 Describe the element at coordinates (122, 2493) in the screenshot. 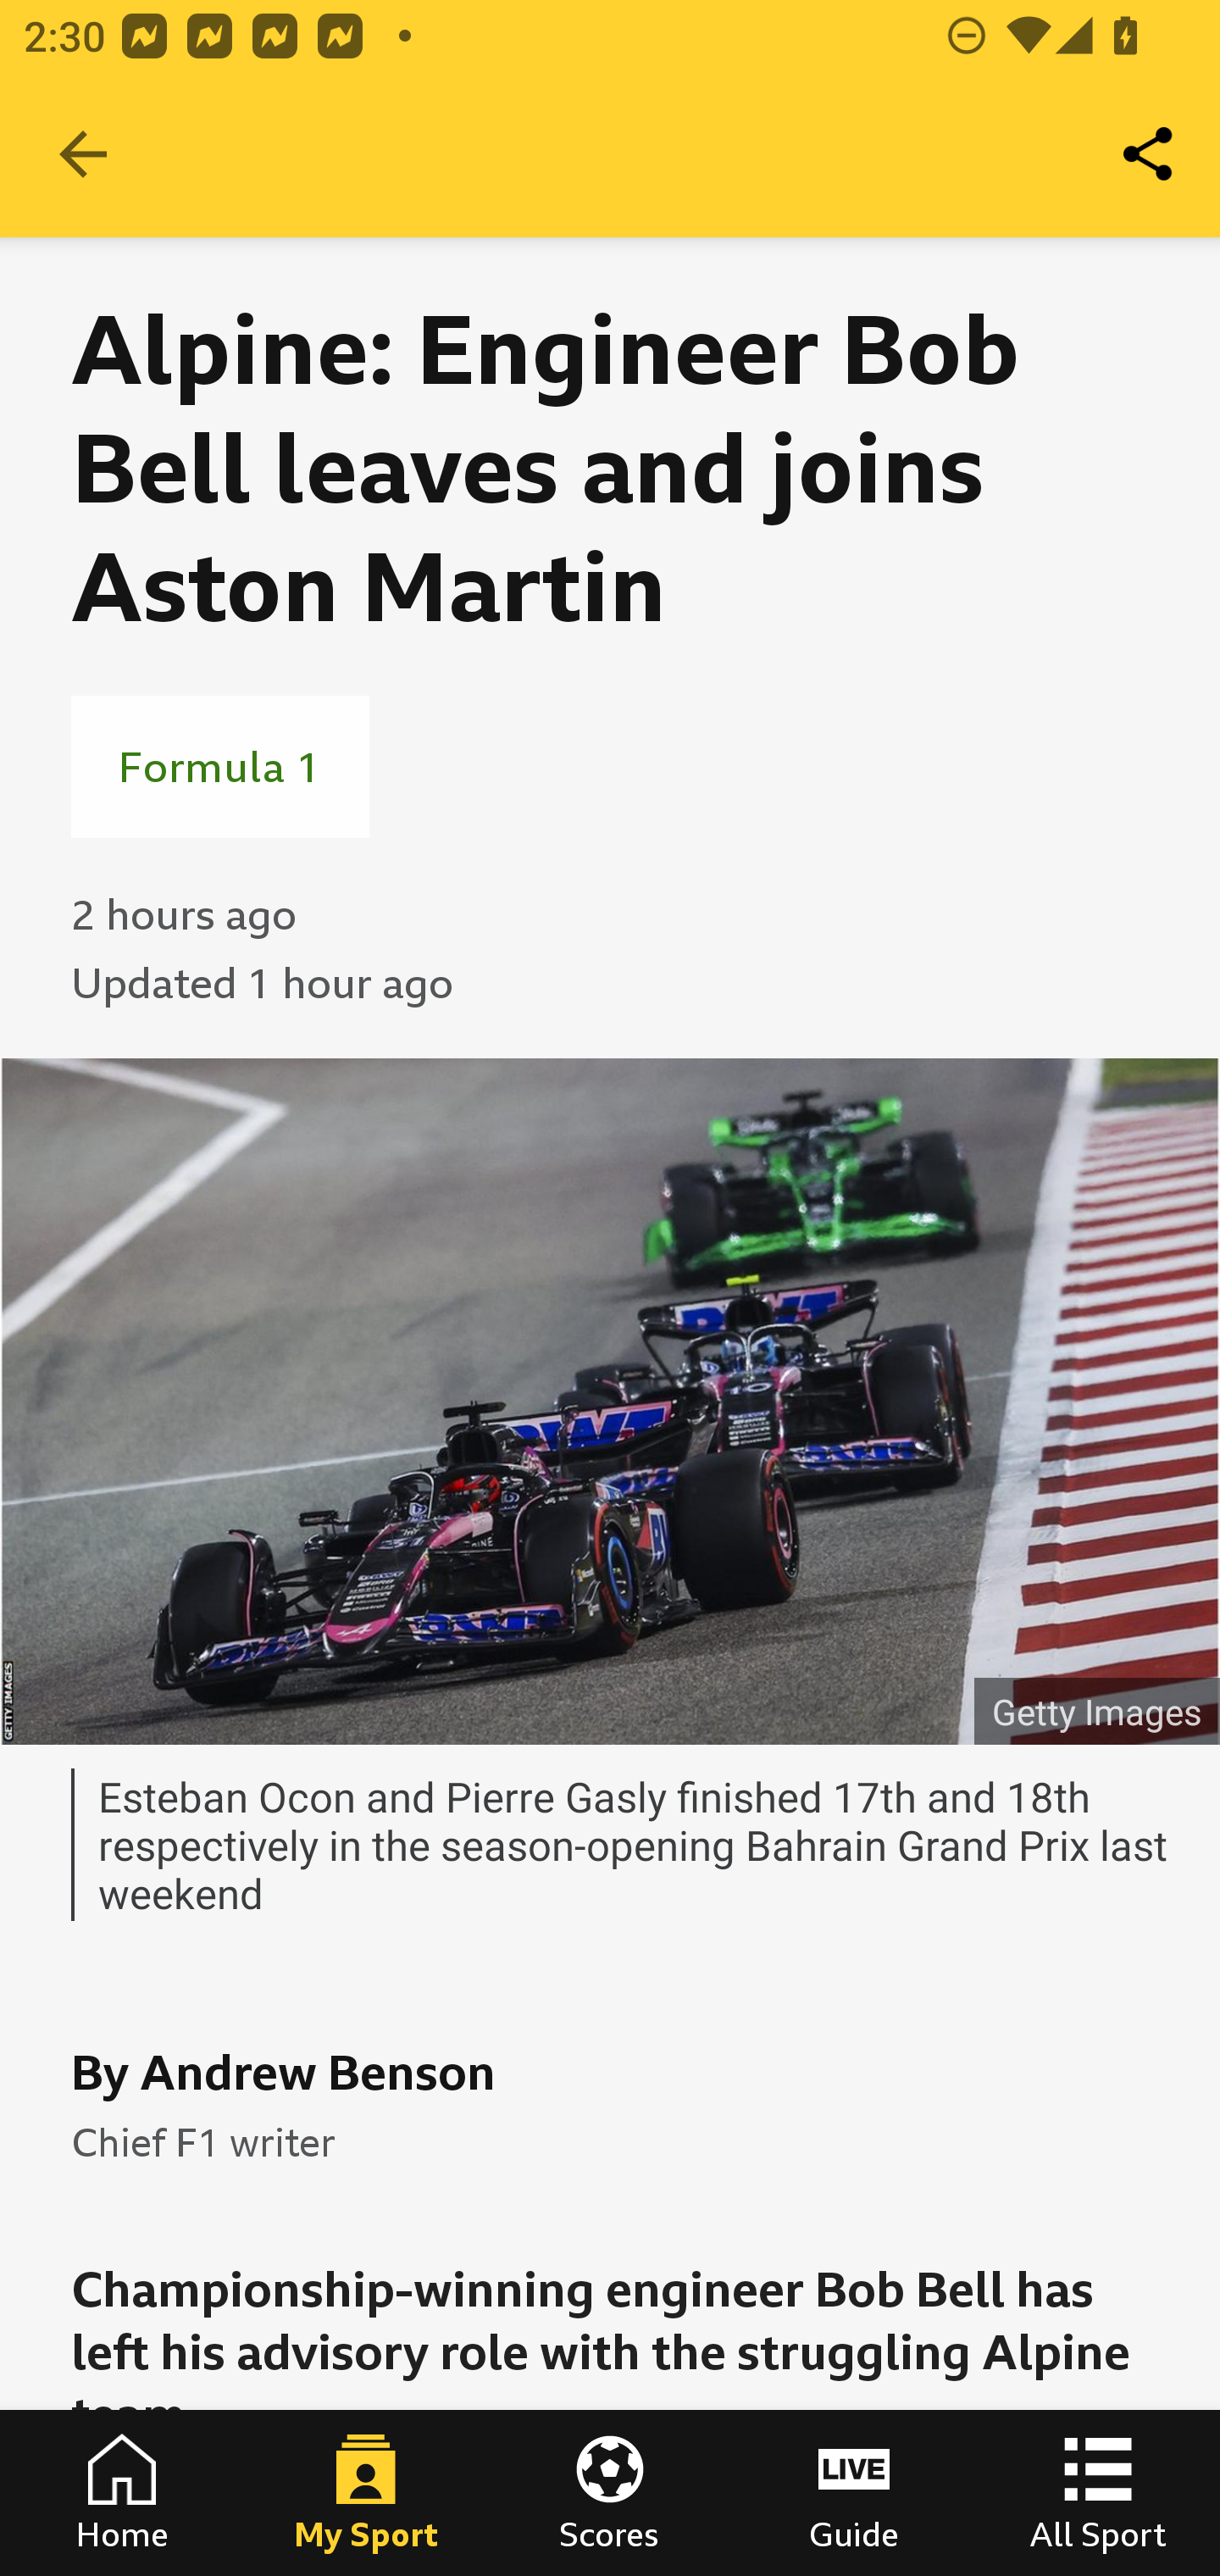

I see `Home` at that location.